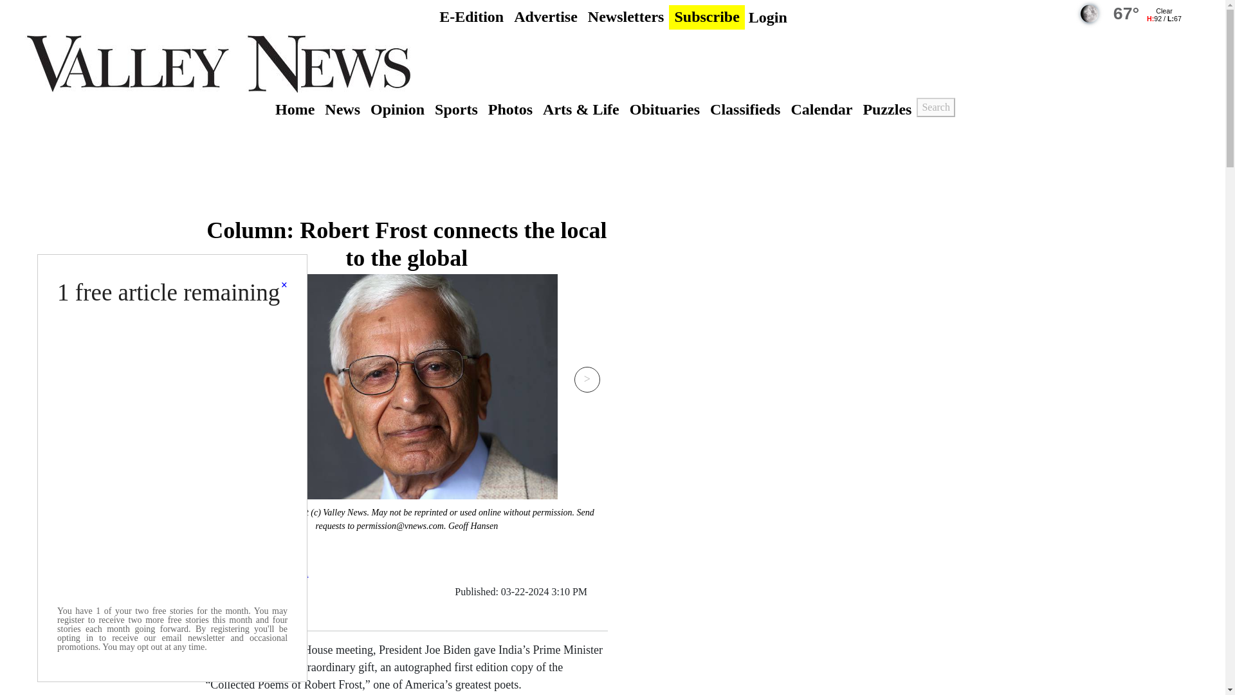 The image size is (1235, 695). What do you see at coordinates (471, 17) in the screenshot?
I see `E-Edition` at bounding box center [471, 17].